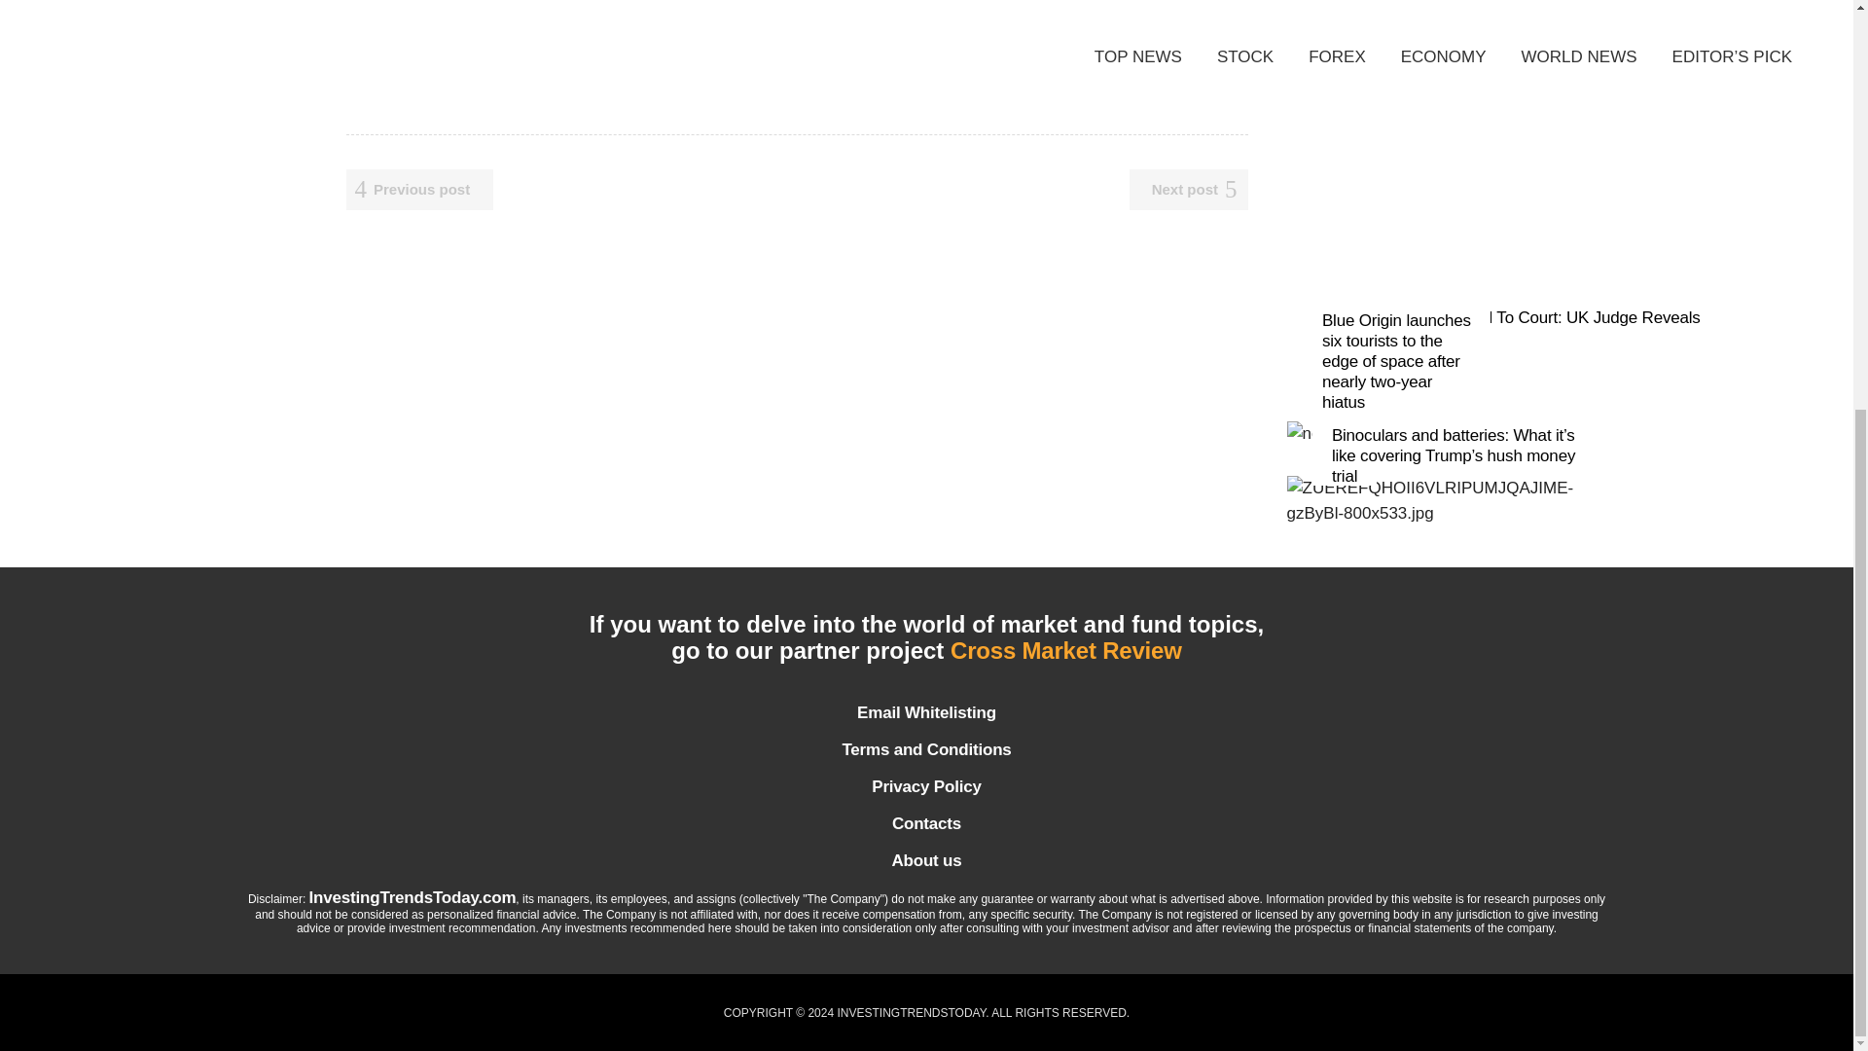  What do you see at coordinates (925, 712) in the screenshot?
I see `Email Whitelisting` at bounding box center [925, 712].